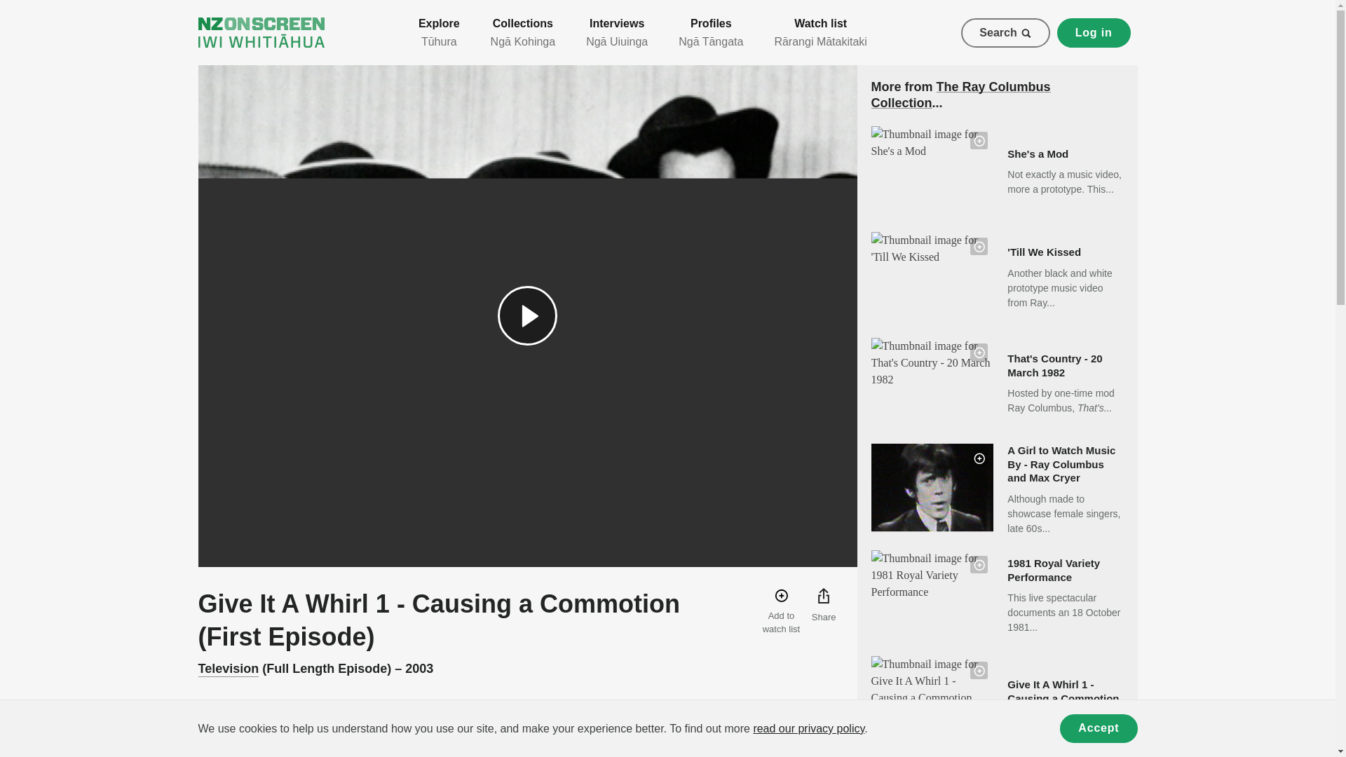 The height and width of the screenshot is (757, 1346). Describe the element at coordinates (1005, 32) in the screenshot. I see `Search NZ On Screen` at that location.